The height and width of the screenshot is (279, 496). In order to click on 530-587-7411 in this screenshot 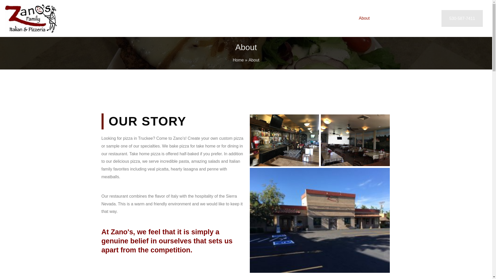, I will do `click(462, 18)`.